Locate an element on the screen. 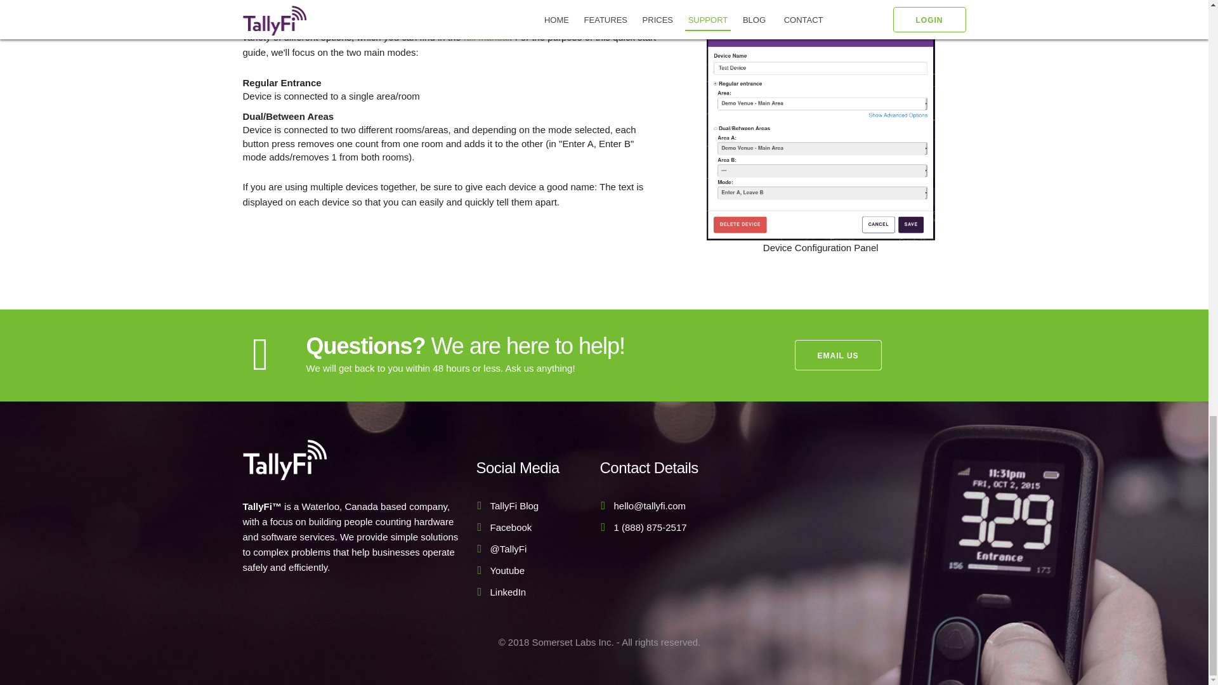  full manual is located at coordinates (487, 37).